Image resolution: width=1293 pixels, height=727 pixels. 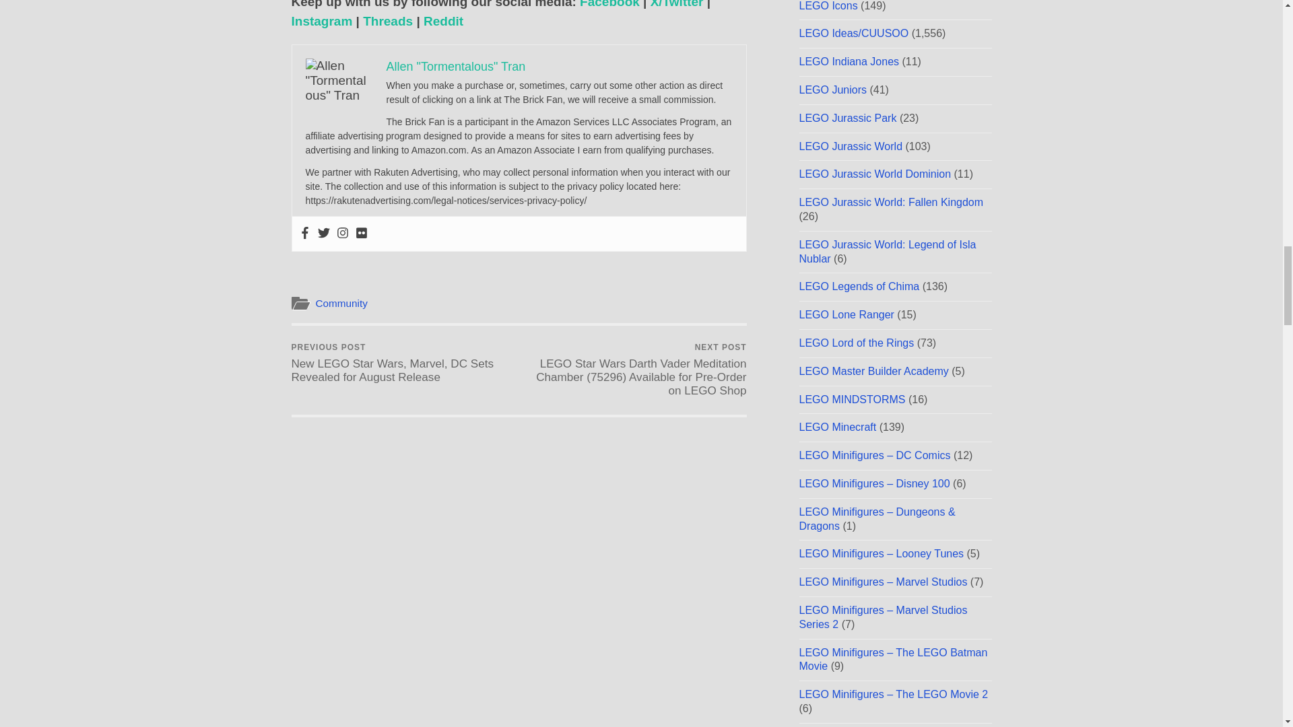 What do you see at coordinates (609, 4) in the screenshot?
I see `Facebook` at bounding box center [609, 4].